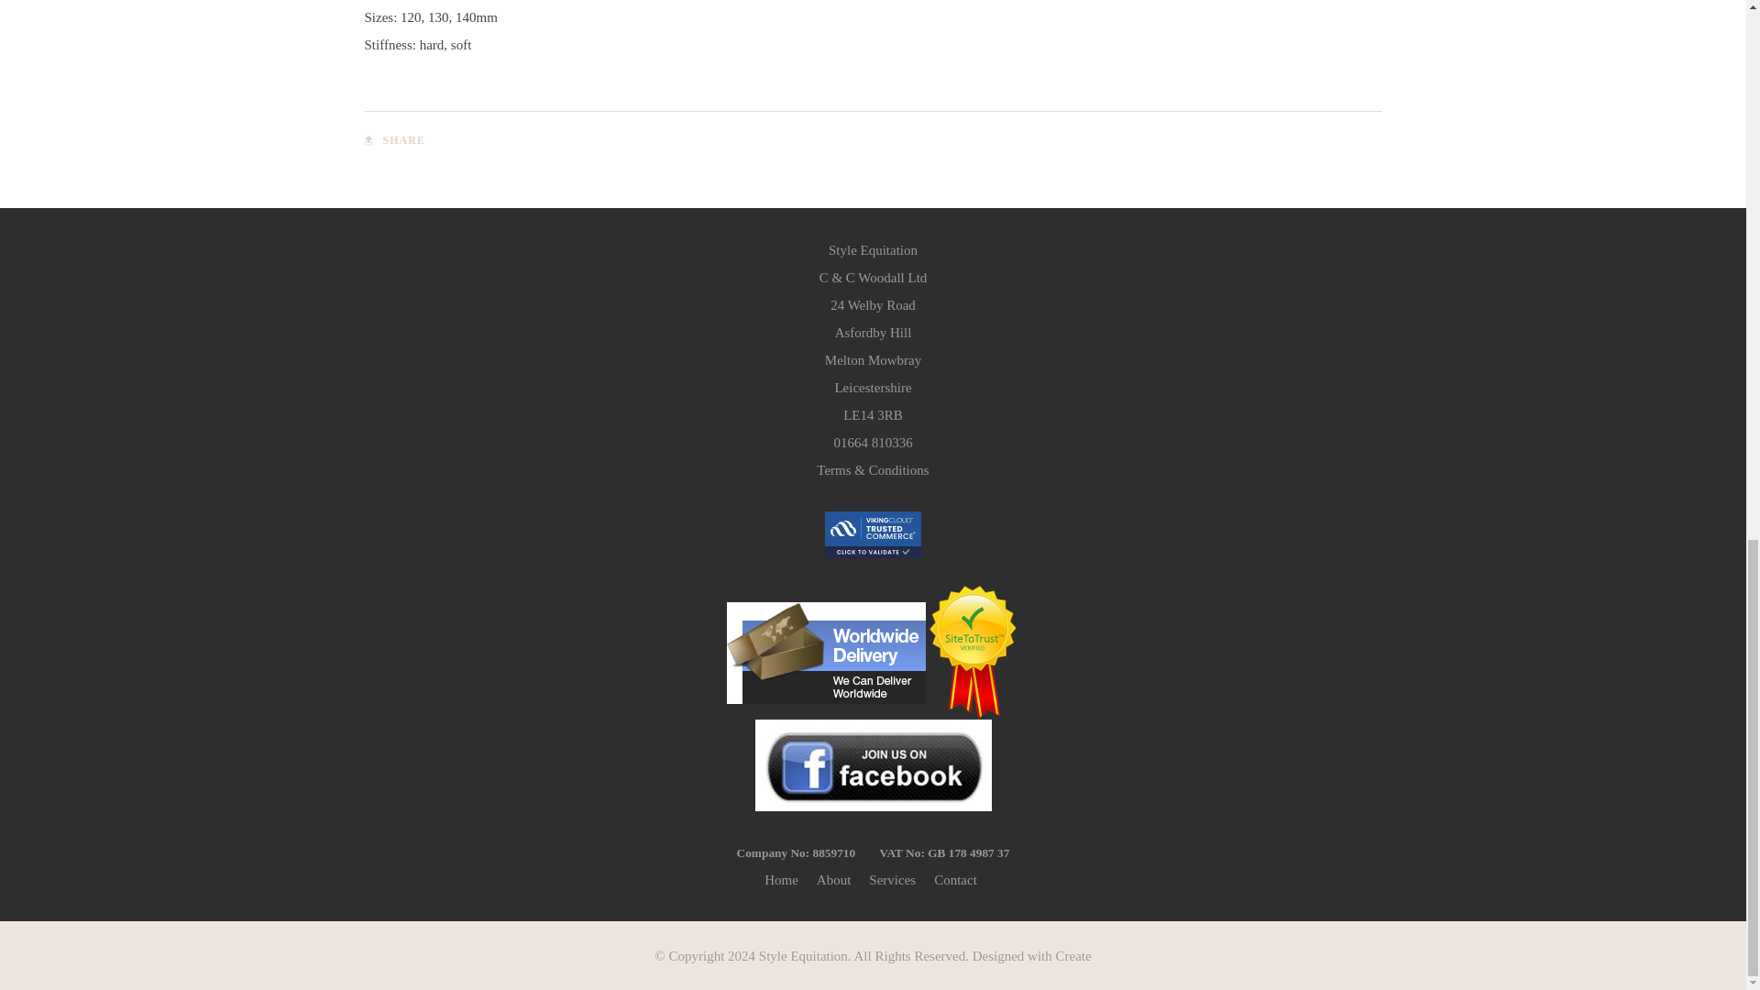  I want to click on SHARE, so click(394, 139).